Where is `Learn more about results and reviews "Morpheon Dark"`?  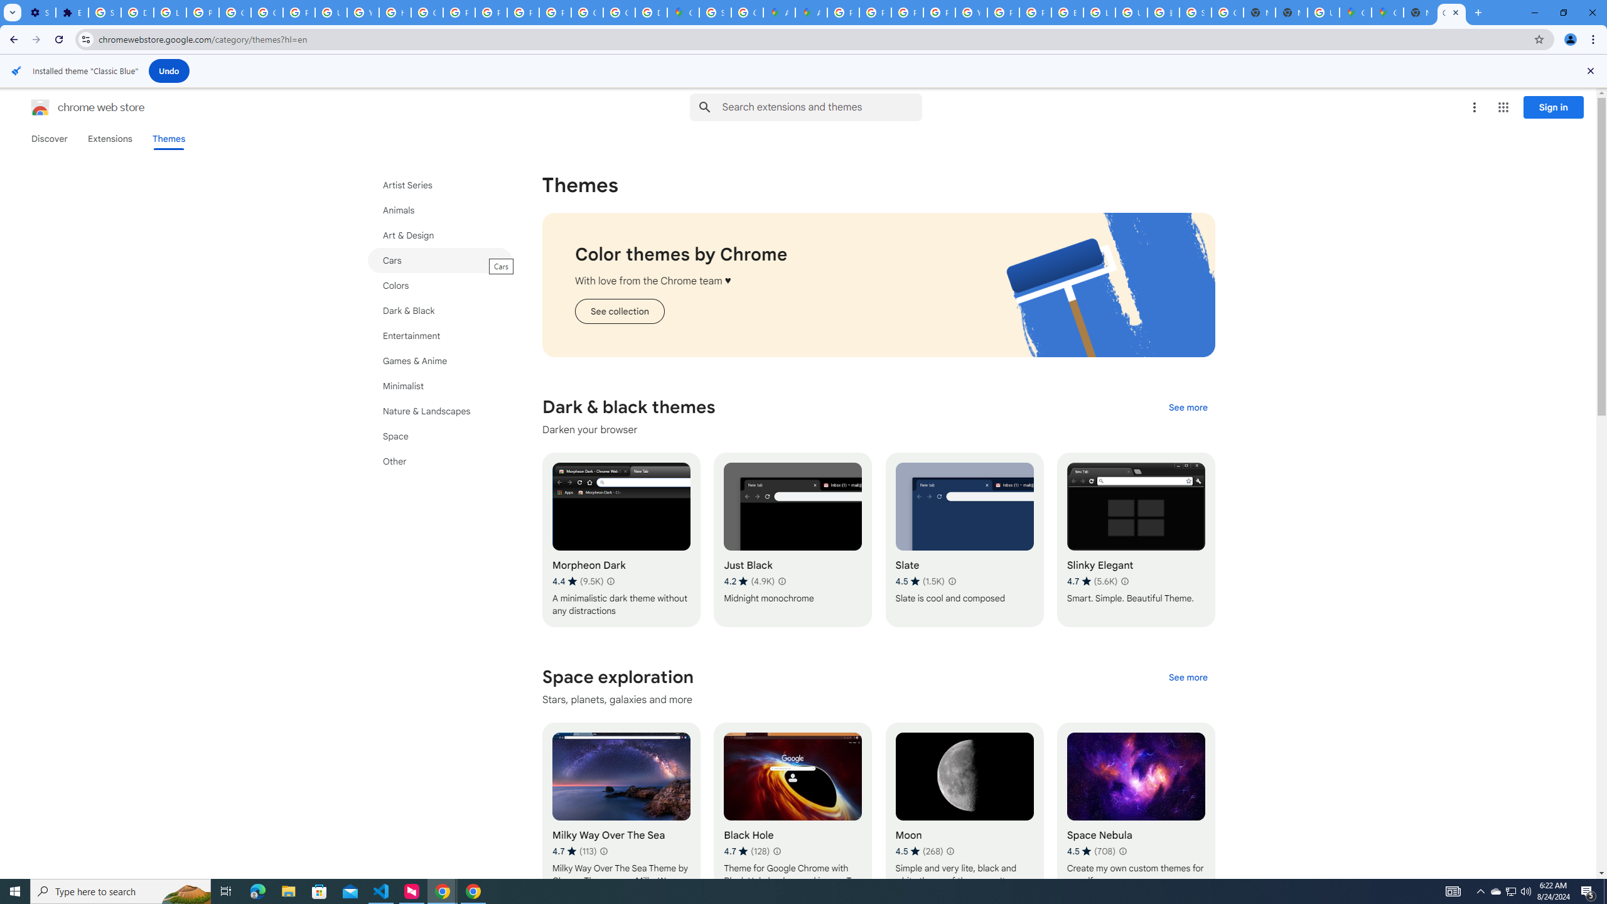
Learn more about results and reviews "Morpheon Dark" is located at coordinates (610, 581).